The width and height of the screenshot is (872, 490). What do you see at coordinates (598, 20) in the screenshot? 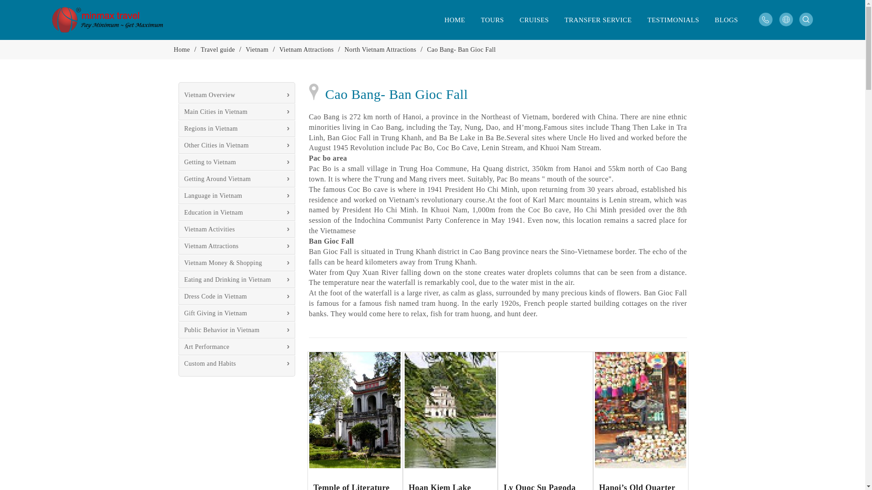
I see `TRANSFER SERVICE` at bounding box center [598, 20].